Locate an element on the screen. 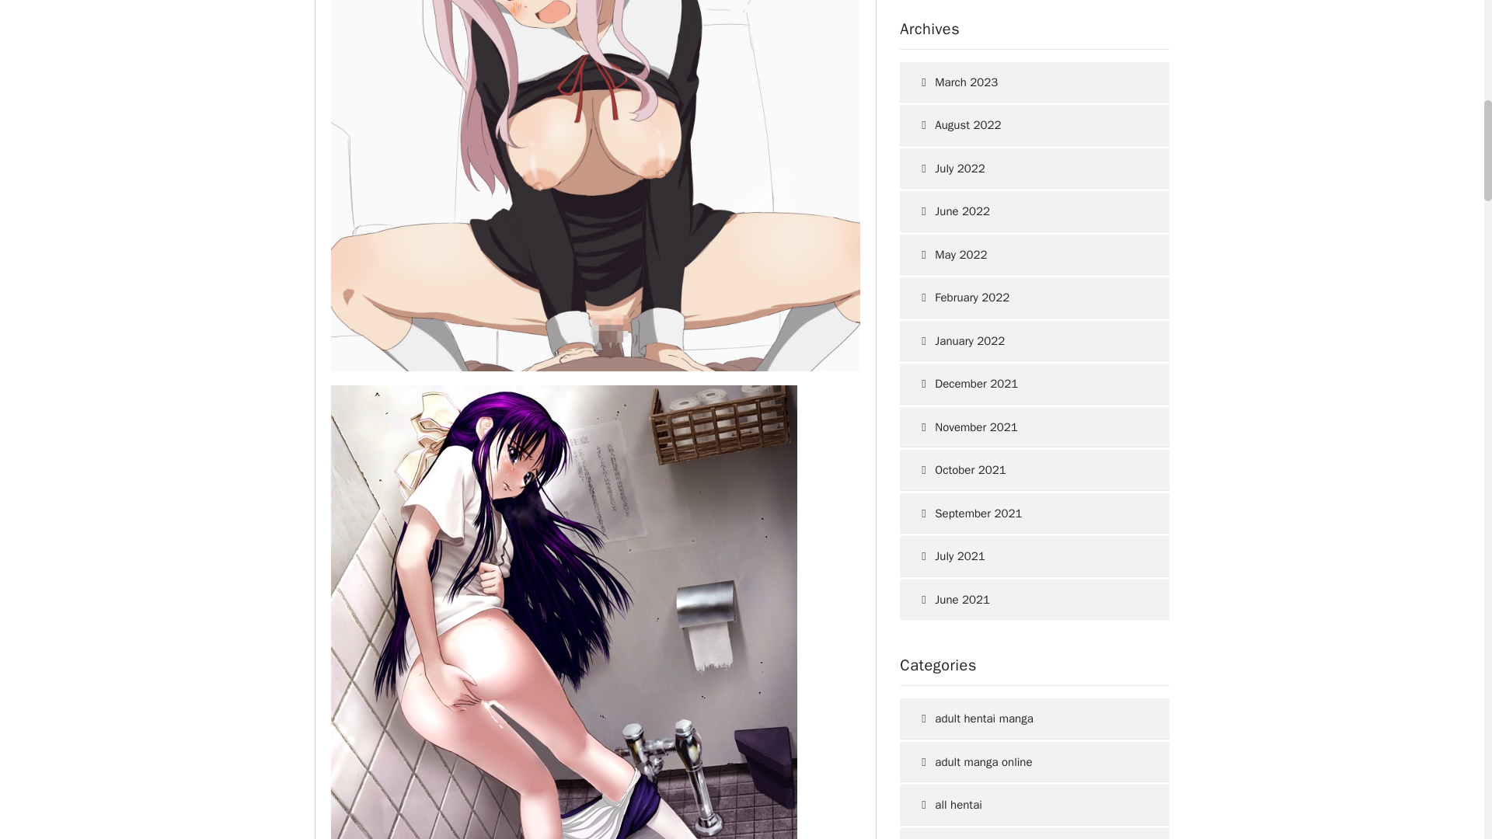 This screenshot has width=1492, height=839. May 2022 is located at coordinates (1028, 255).